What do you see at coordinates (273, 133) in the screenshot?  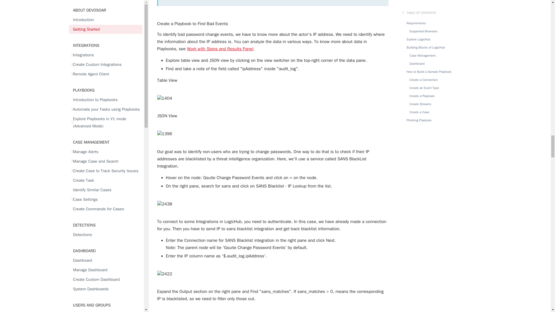 I see `JSON-View.png` at bounding box center [273, 133].